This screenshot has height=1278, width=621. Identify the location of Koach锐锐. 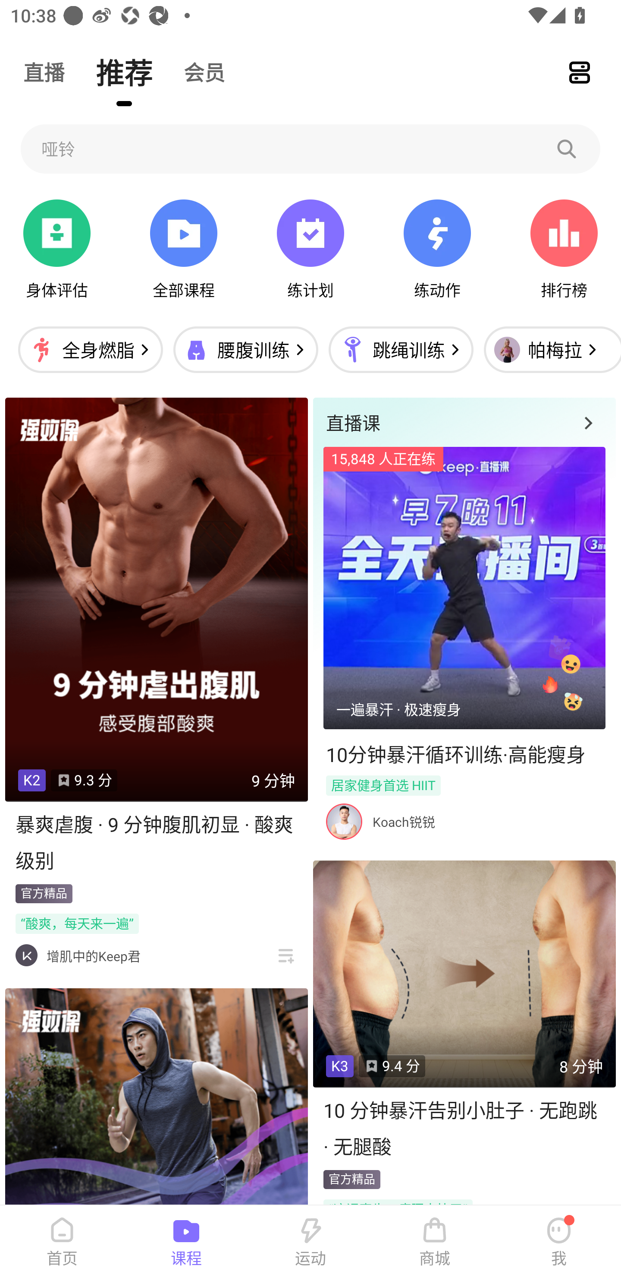
(404, 822).